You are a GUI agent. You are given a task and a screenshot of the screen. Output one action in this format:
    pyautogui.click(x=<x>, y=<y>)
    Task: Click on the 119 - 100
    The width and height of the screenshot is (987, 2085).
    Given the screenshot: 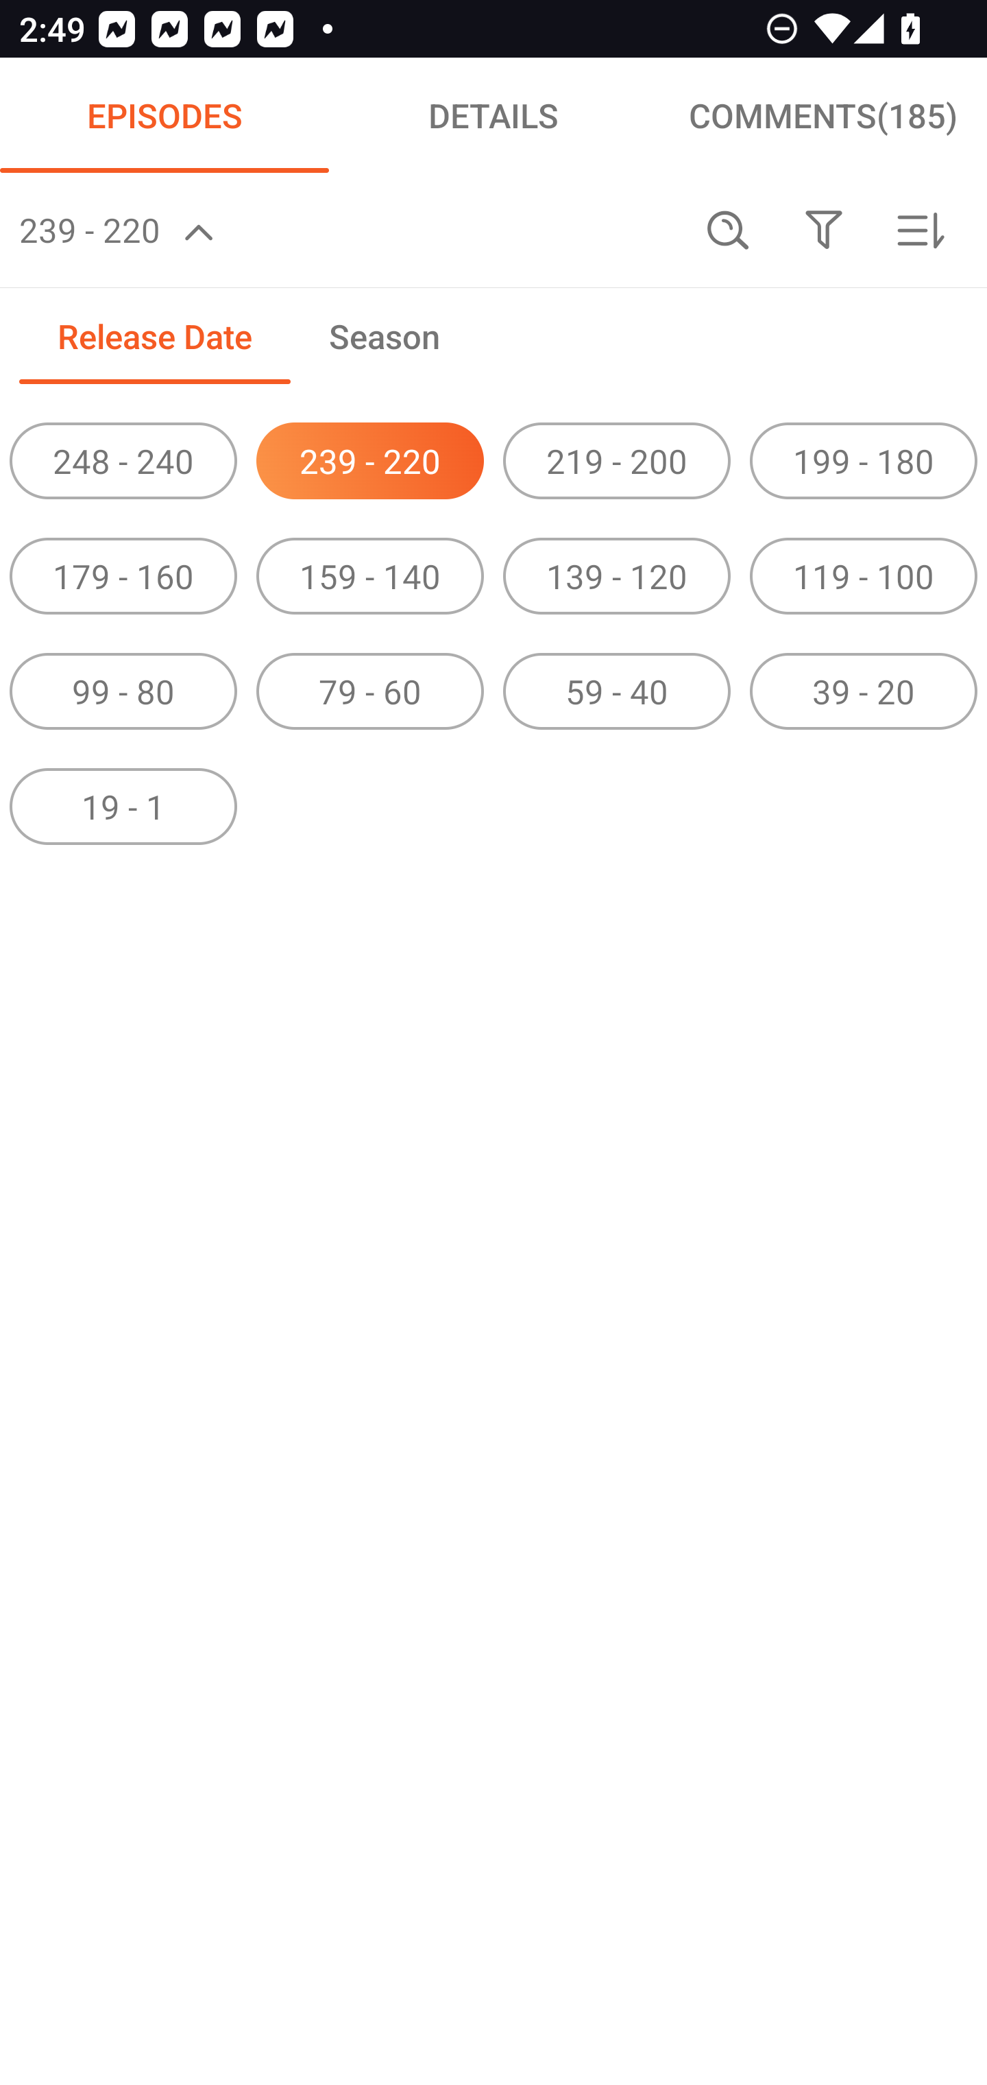 What is the action you would take?
    pyautogui.click(x=864, y=576)
    